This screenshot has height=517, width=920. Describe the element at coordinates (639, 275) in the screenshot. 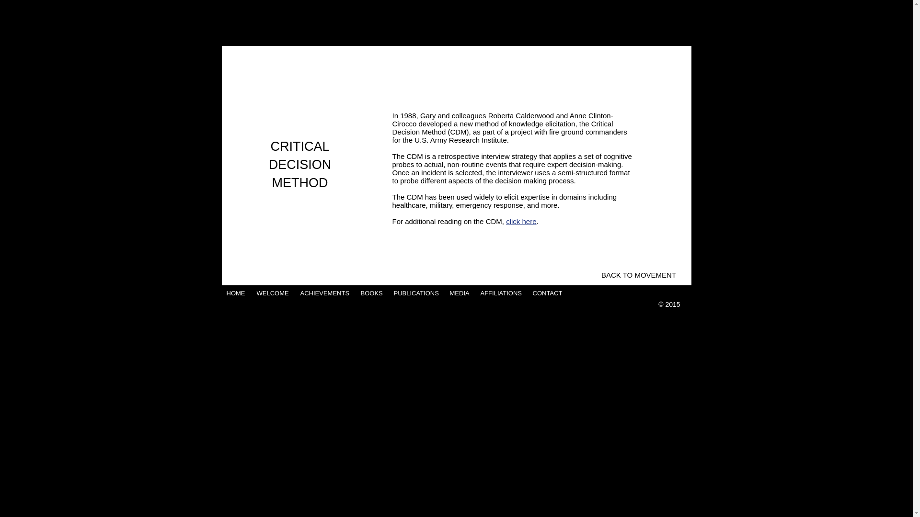

I see `BACK TO MOVEMENT` at that location.